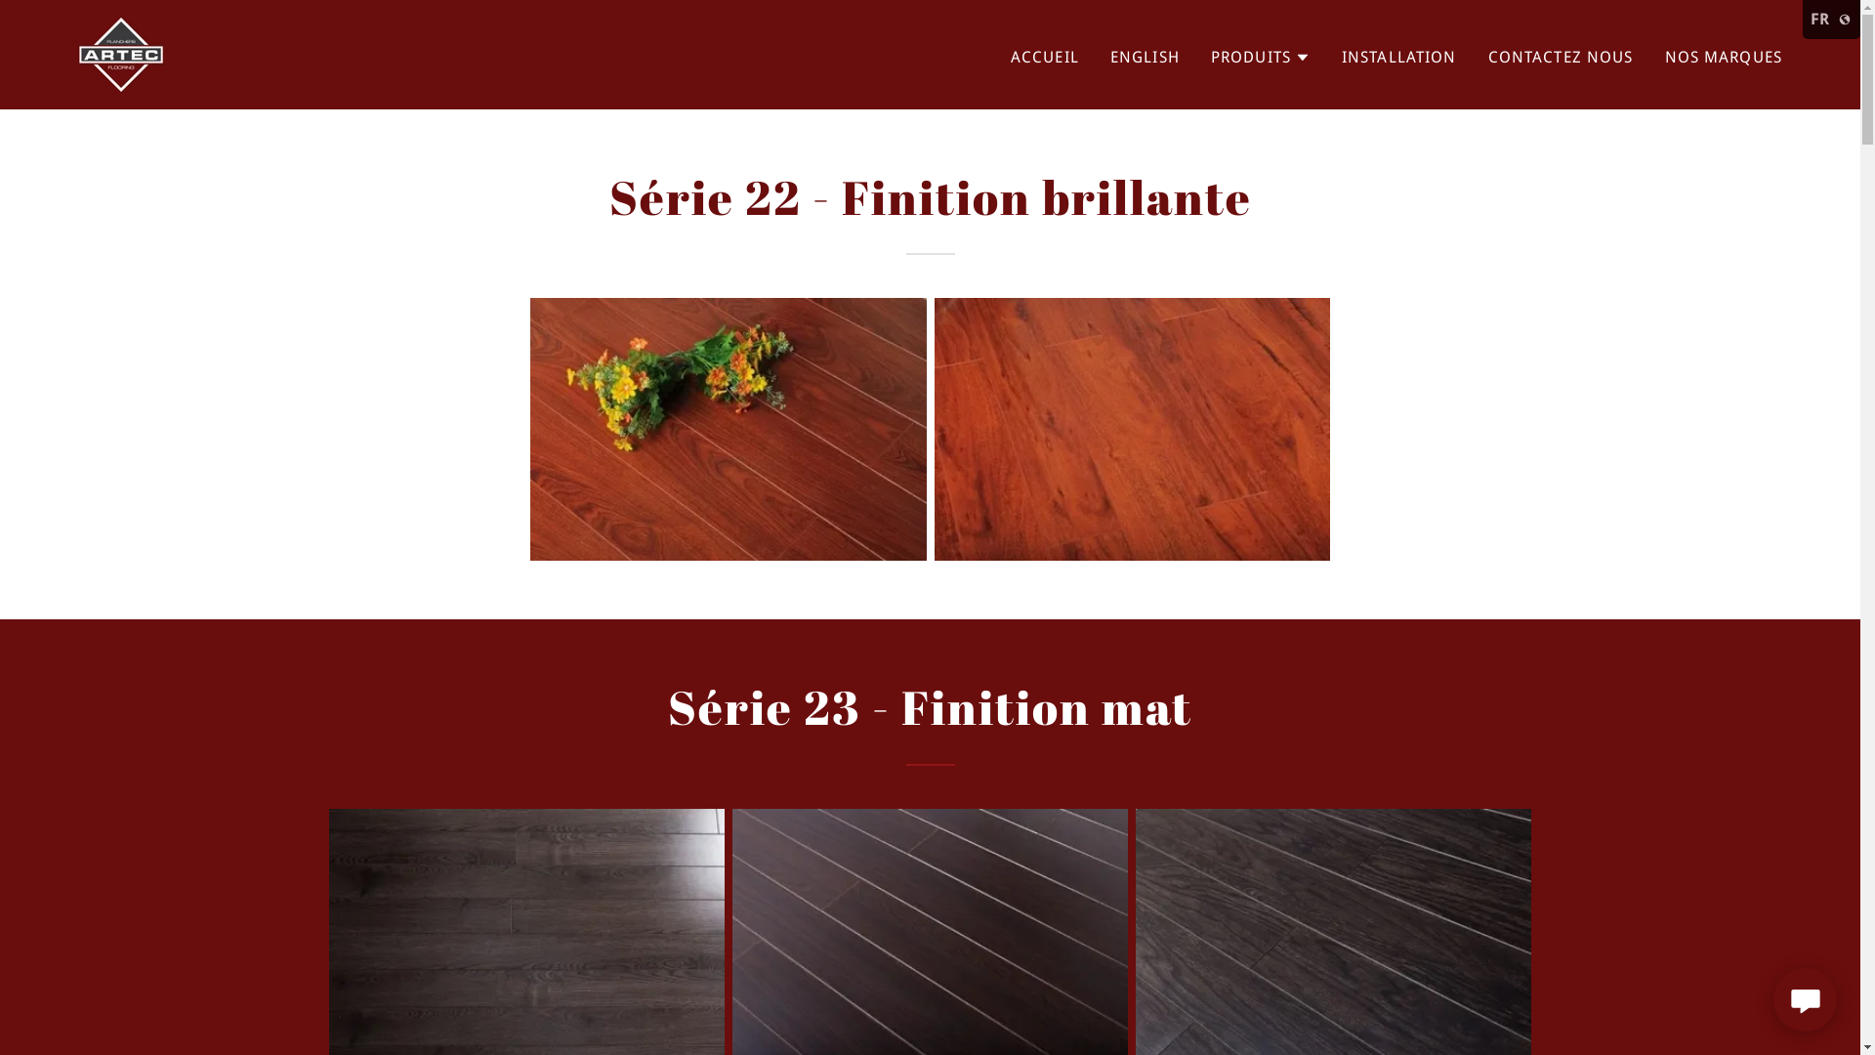 The width and height of the screenshot is (1875, 1055). Describe the element at coordinates (1145, 57) in the screenshot. I see `ENGLISH` at that location.